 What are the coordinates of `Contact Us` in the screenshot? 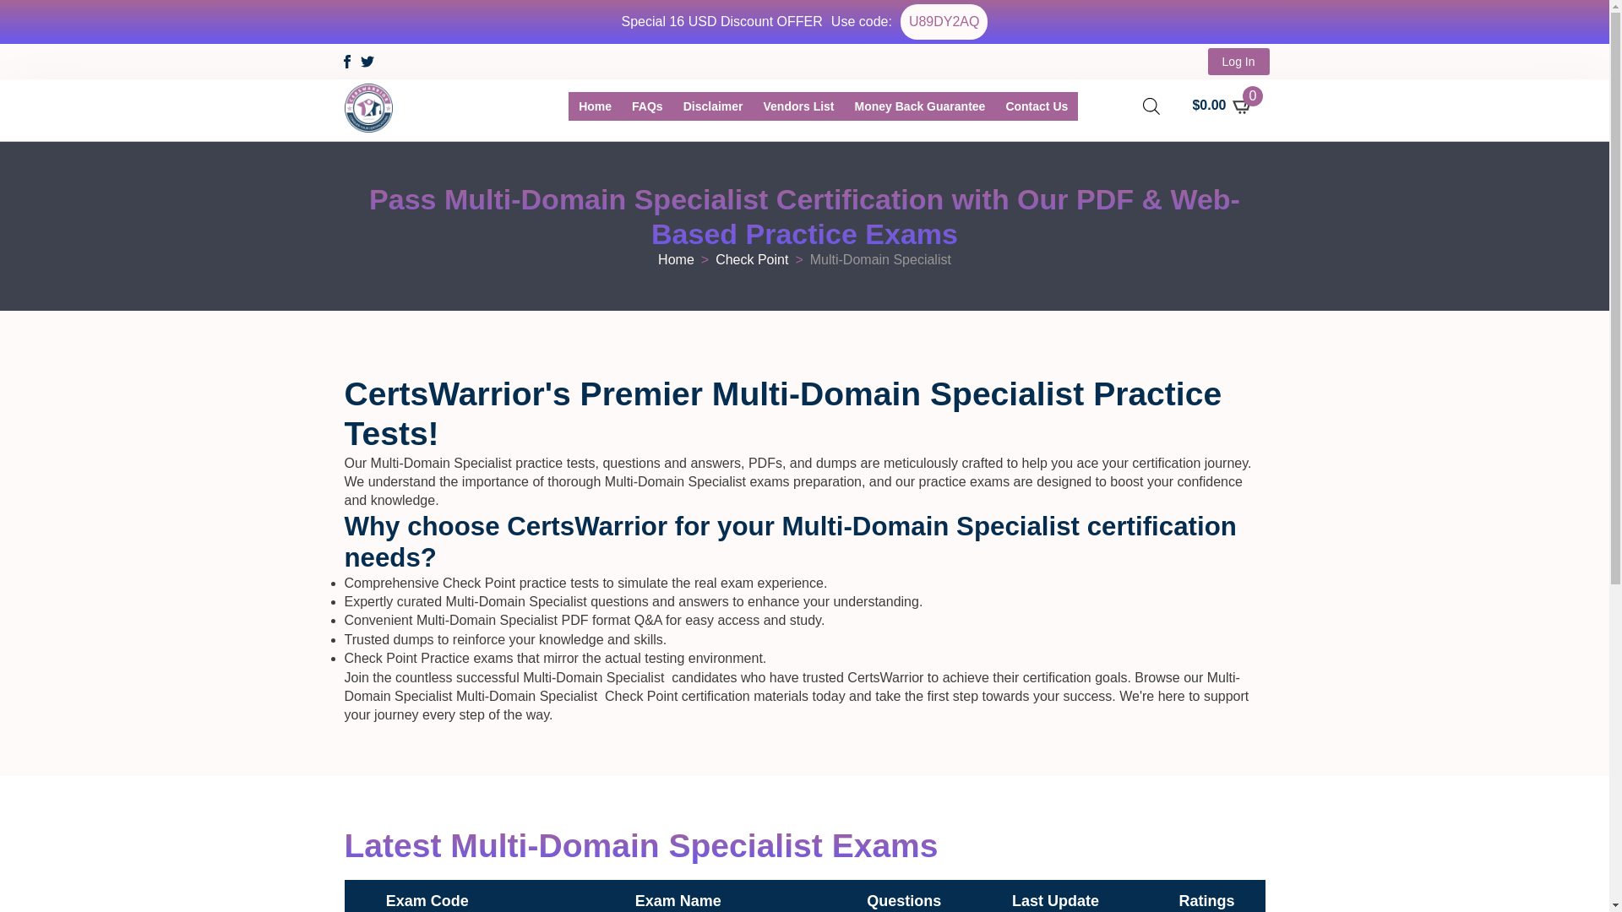 It's located at (1037, 106).